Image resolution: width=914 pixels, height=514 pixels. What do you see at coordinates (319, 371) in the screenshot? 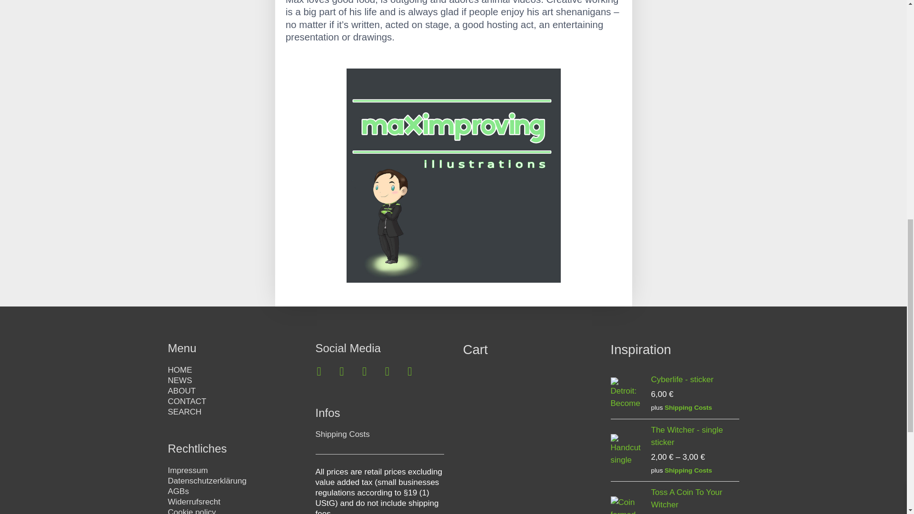
I see `facebook` at bounding box center [319, 371].